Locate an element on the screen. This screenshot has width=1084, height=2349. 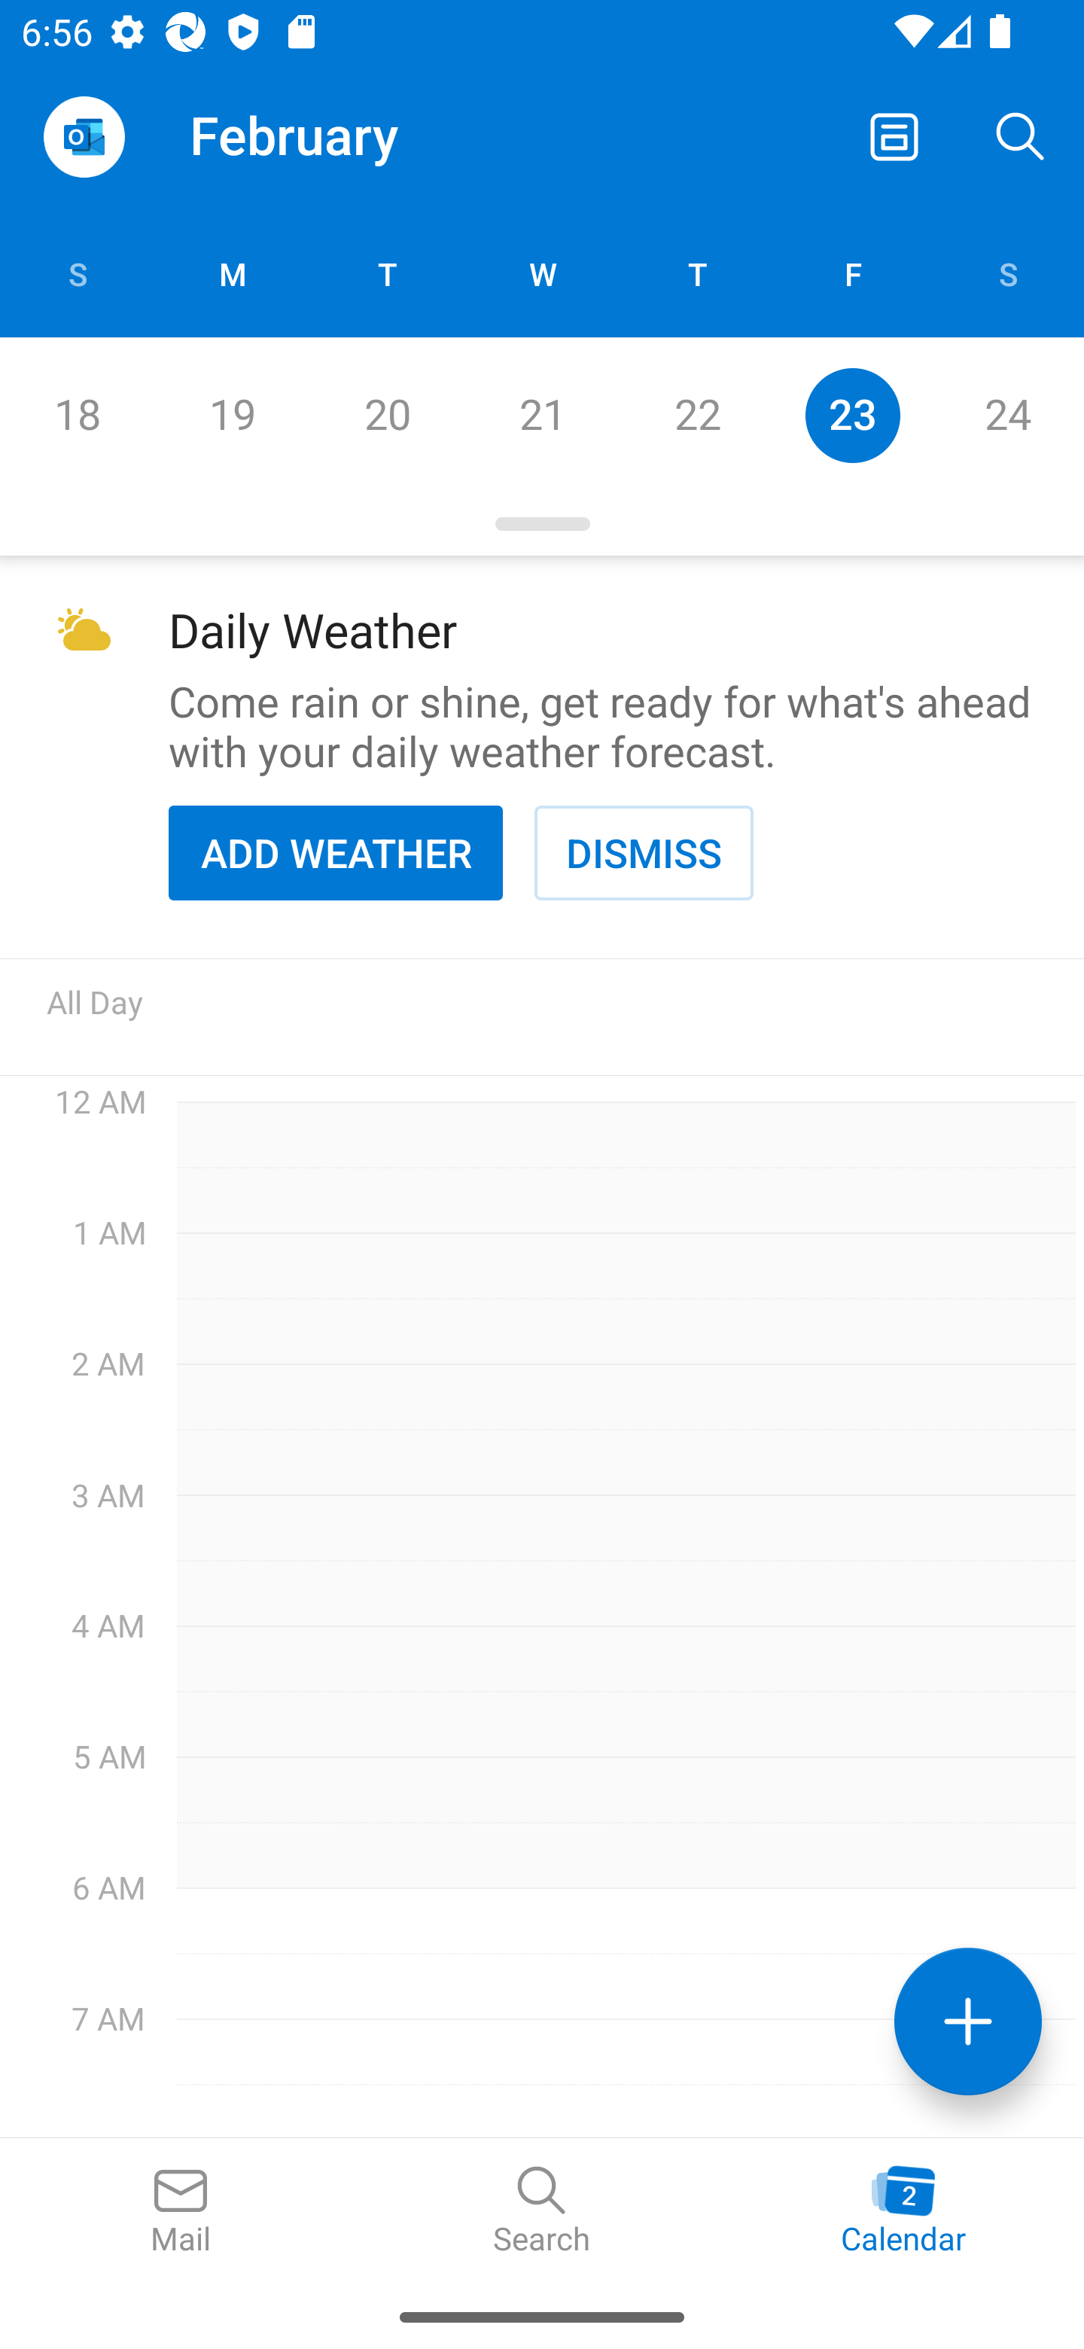
24 Saturday, February 24 is located at coordinates (1007, 416).